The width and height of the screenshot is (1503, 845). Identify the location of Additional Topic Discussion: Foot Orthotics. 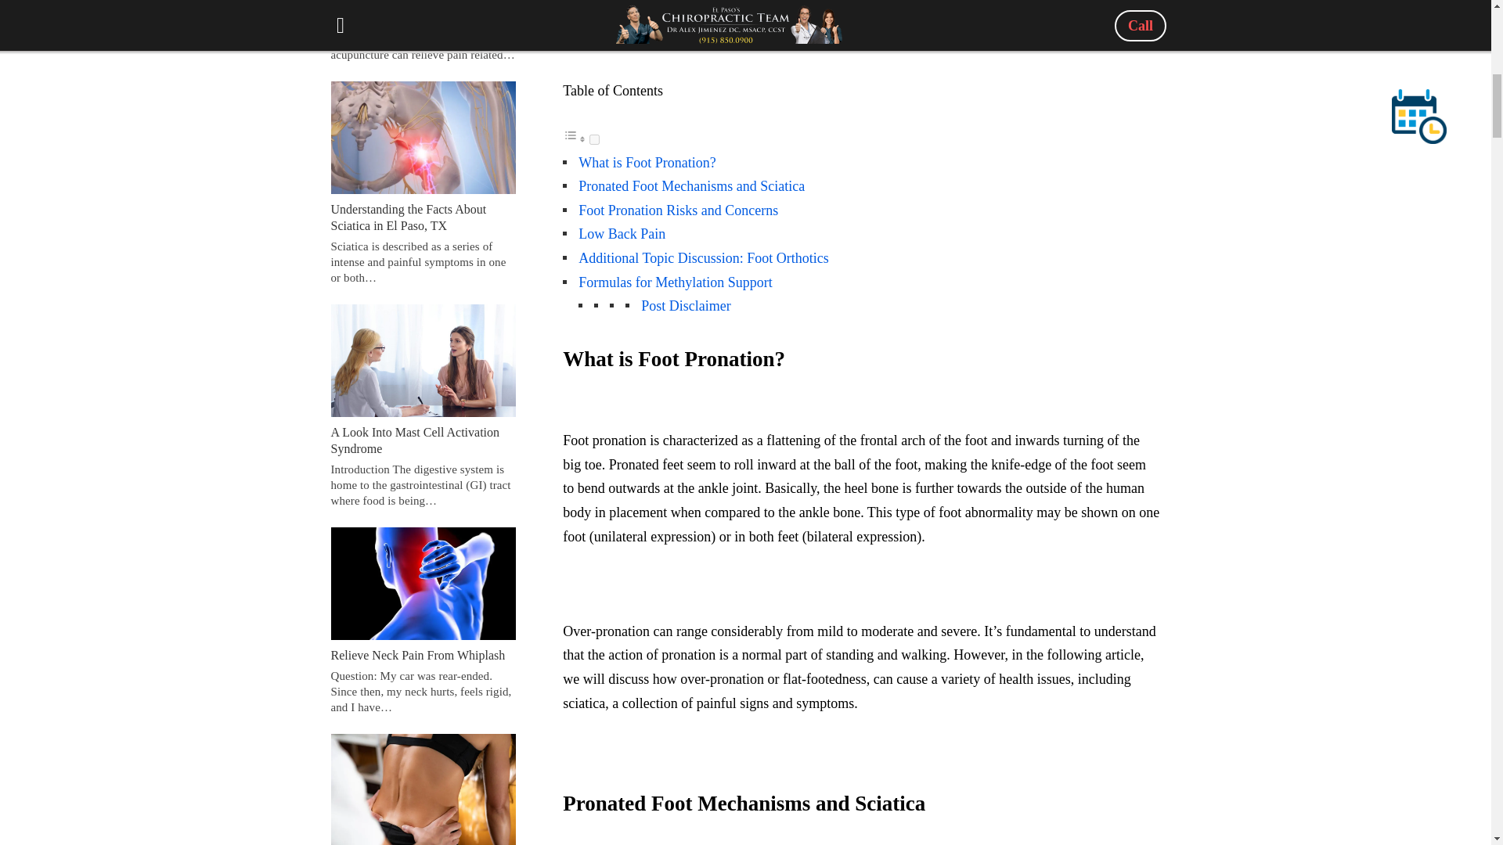
(703, 258).